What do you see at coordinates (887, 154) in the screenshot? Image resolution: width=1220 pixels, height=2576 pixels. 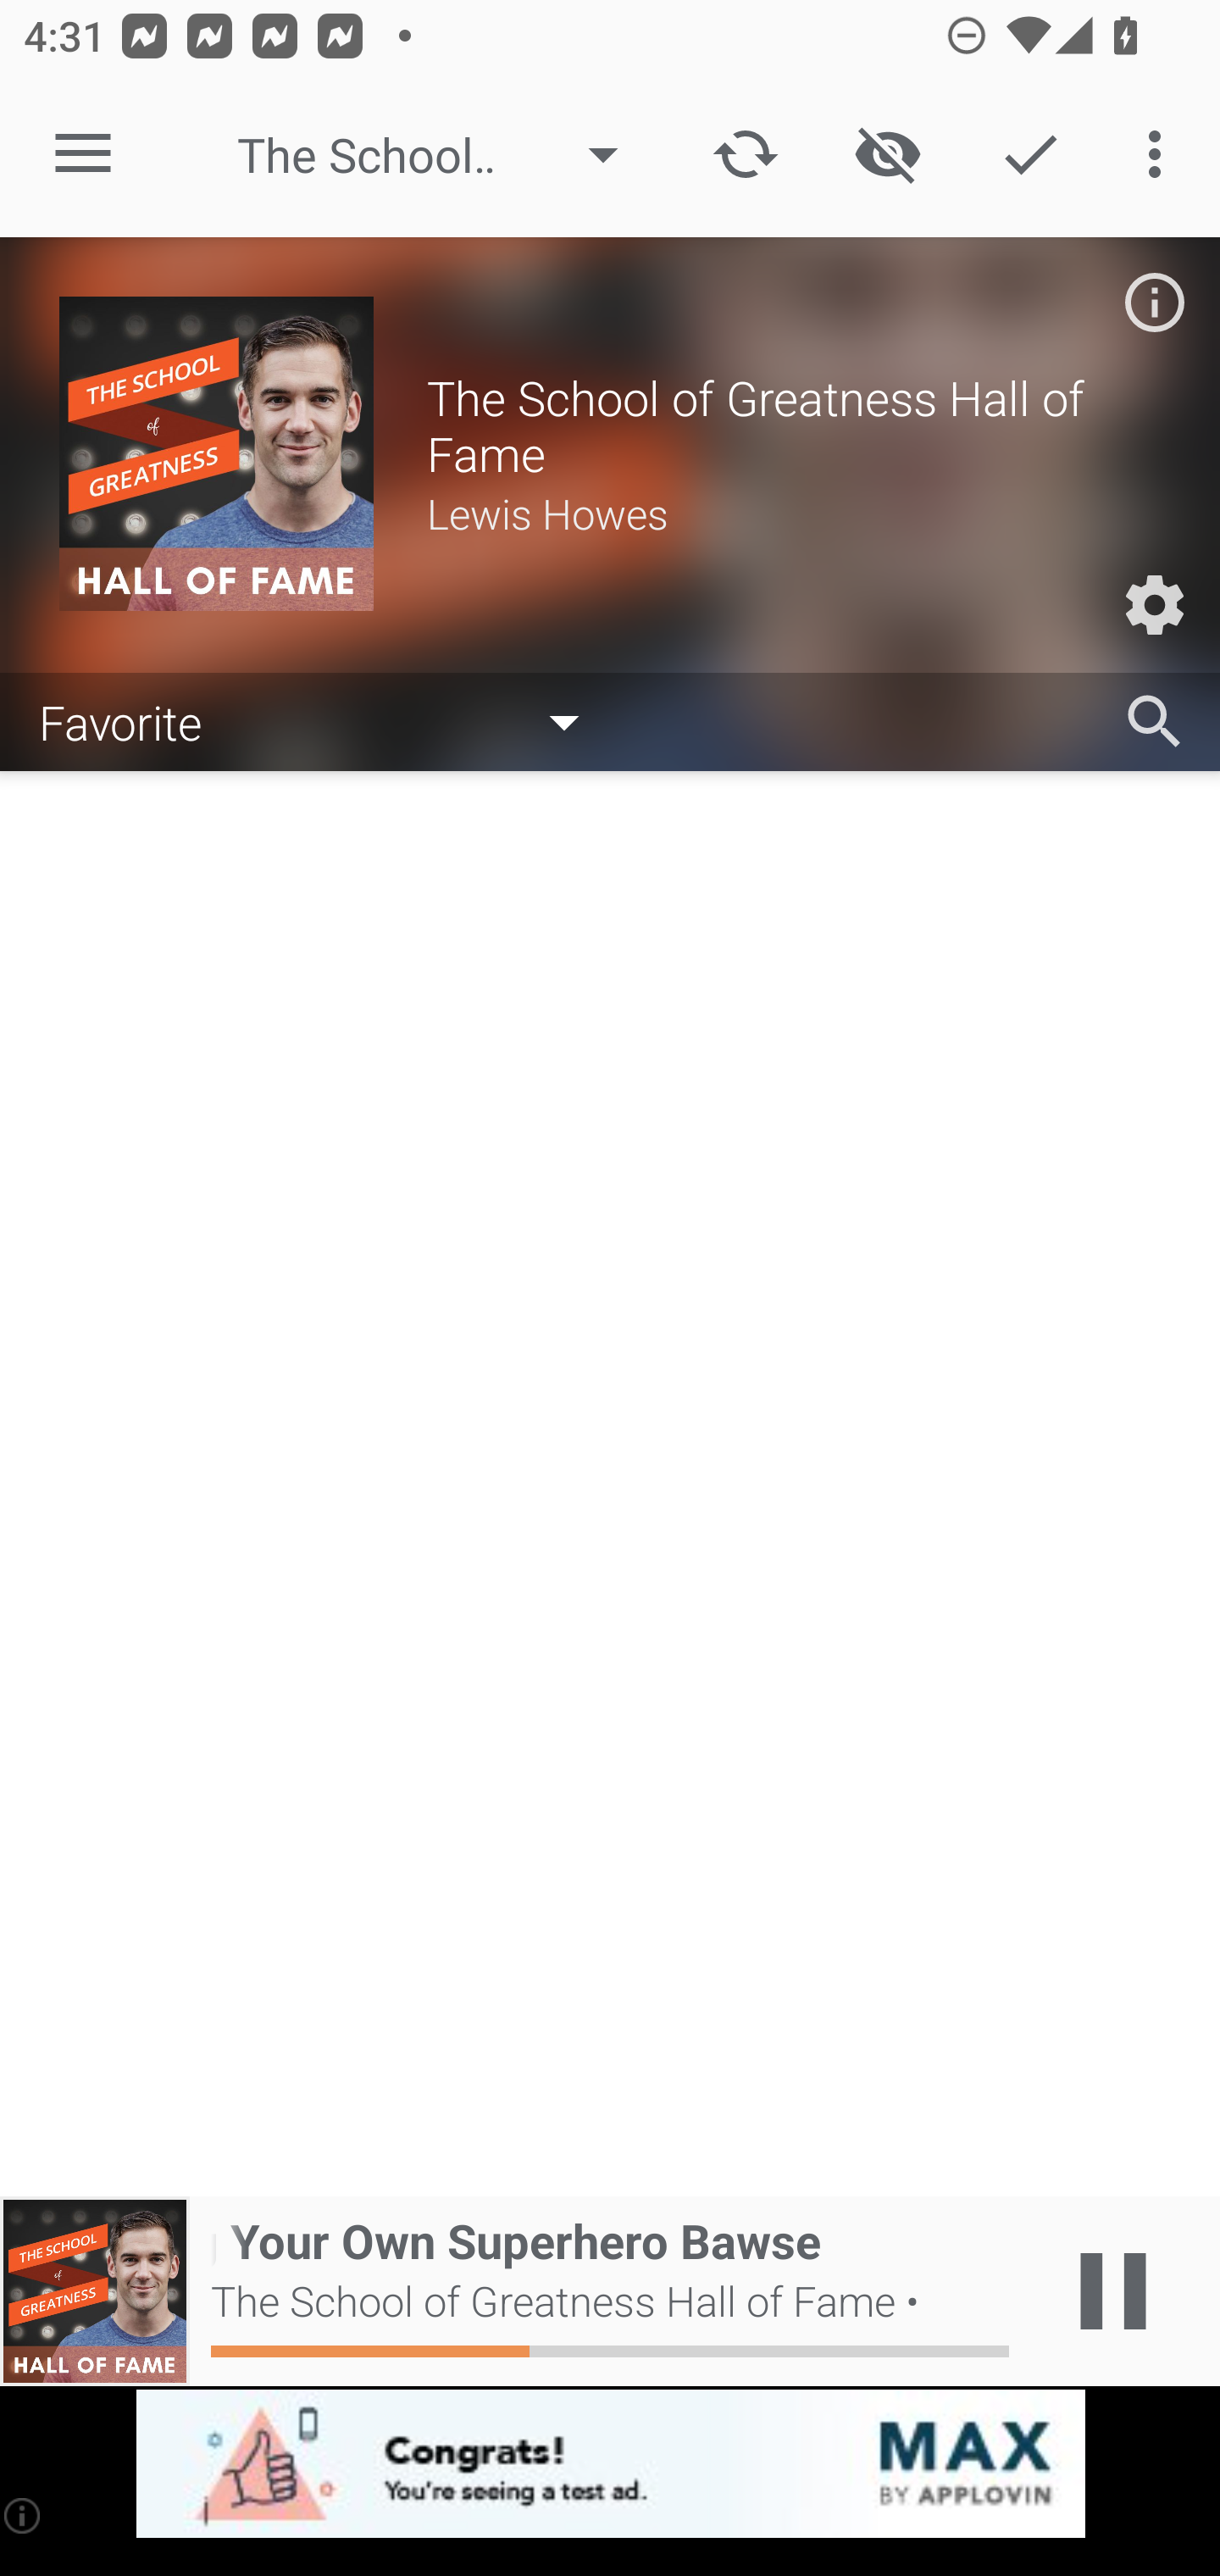 I see `Show / Hide played content` at bounding box center [887, 154].